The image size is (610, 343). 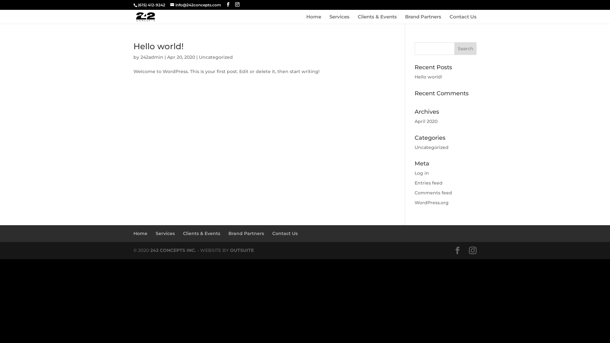 I want to click on Hello world!, so click(x=159, y=46).